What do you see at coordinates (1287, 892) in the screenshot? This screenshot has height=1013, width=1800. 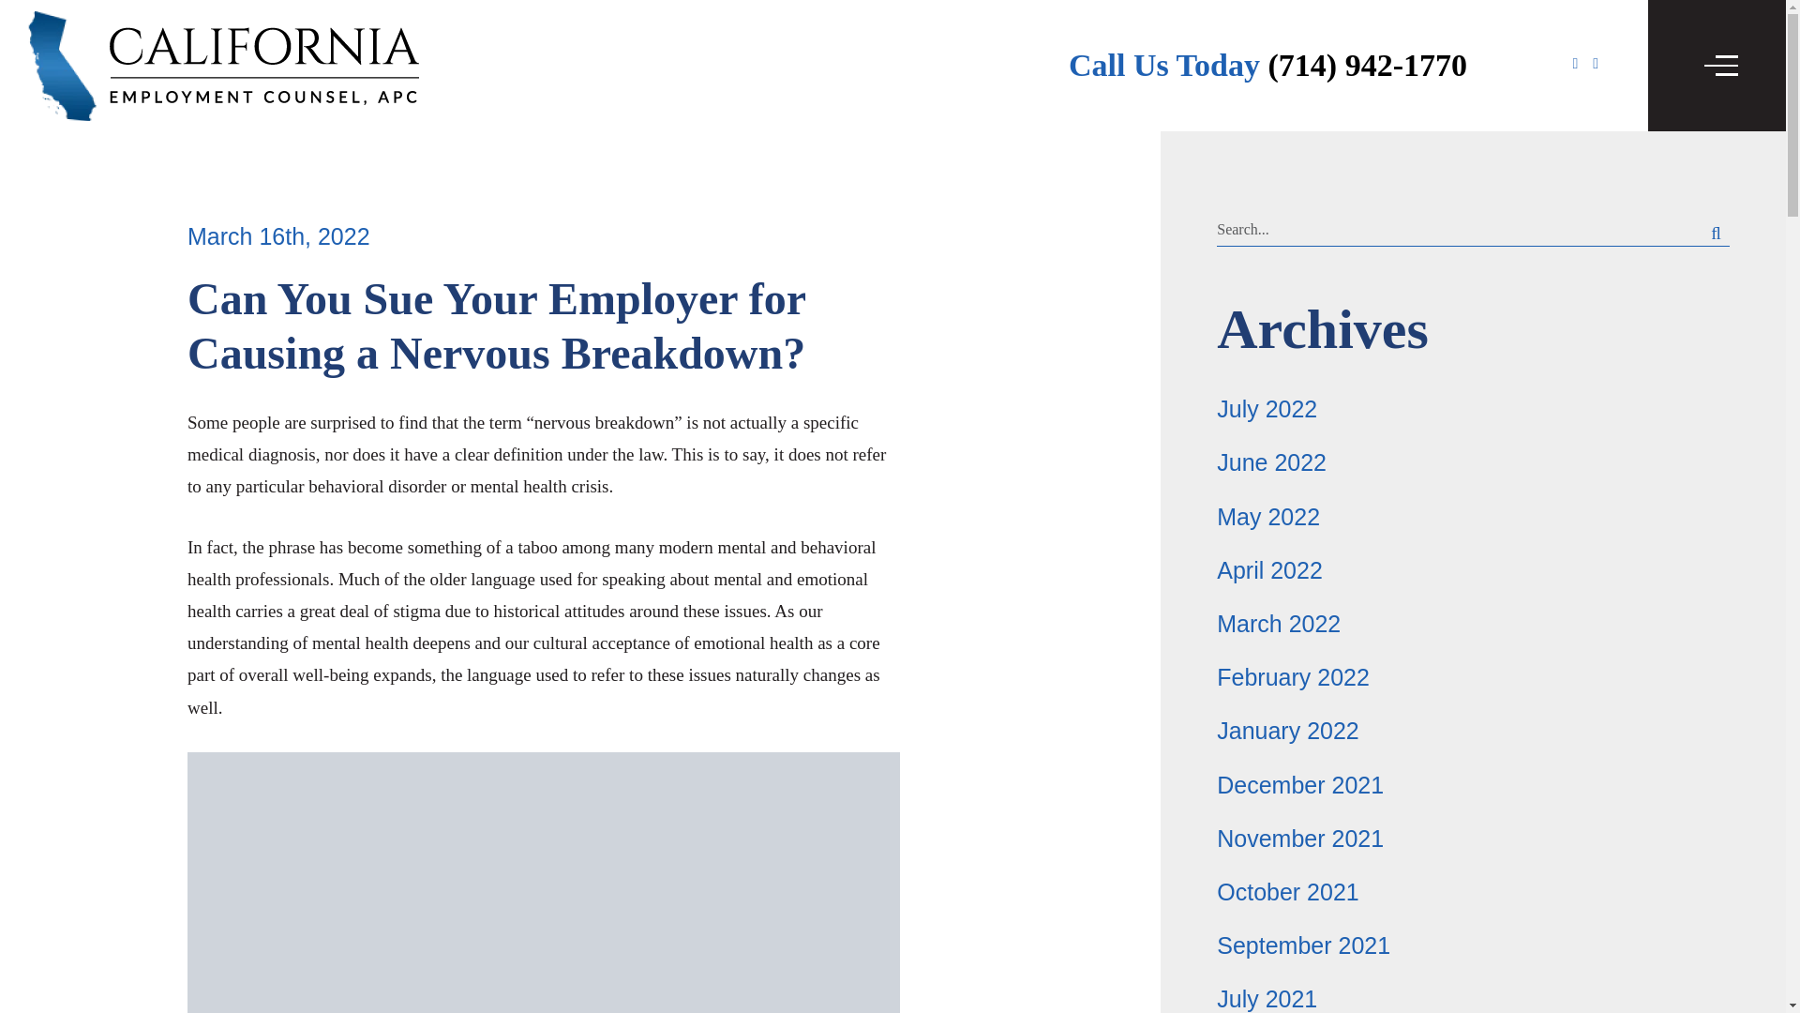 I see `October 2021` at bounding box center [1287, 892].